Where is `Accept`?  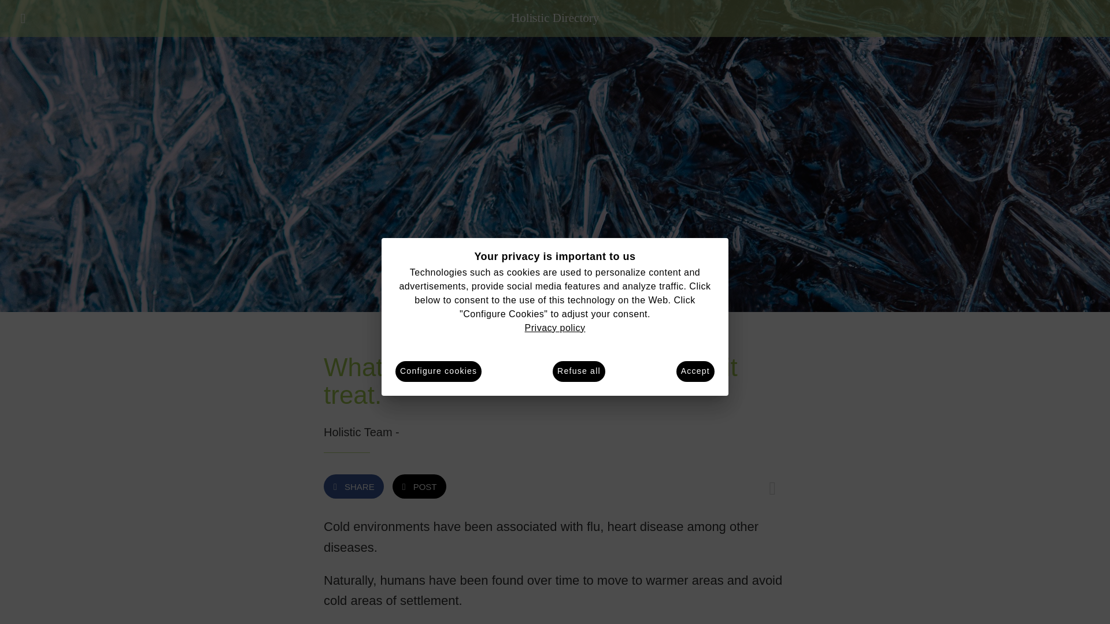
Accept is located at coordinates (695, 371).